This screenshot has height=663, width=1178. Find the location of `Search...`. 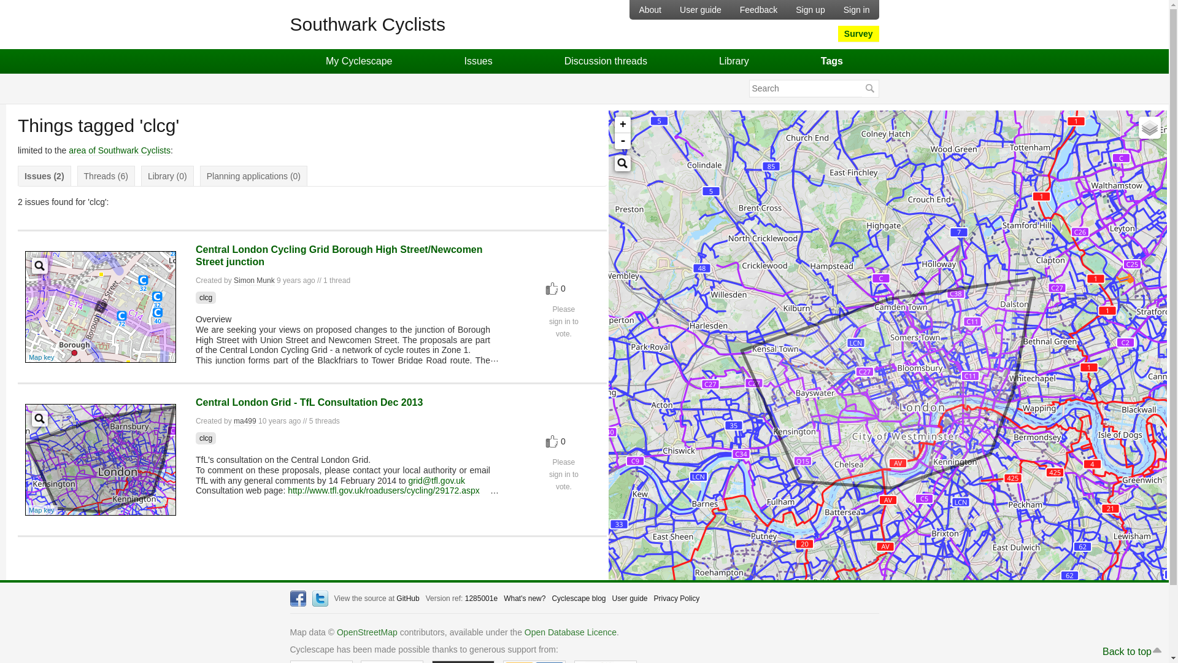

Search... is located at coordinates (622, 163).